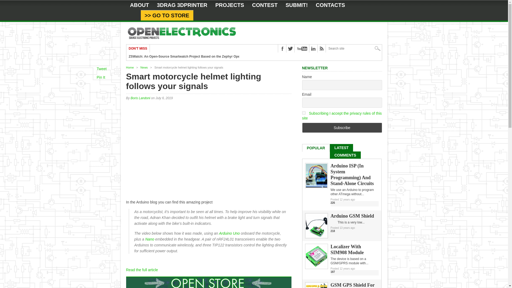 This screenshot has height=288, width=512. Describe the element at coordinates (342, 127) in the screenshot. I see `Subscribe` at that location.